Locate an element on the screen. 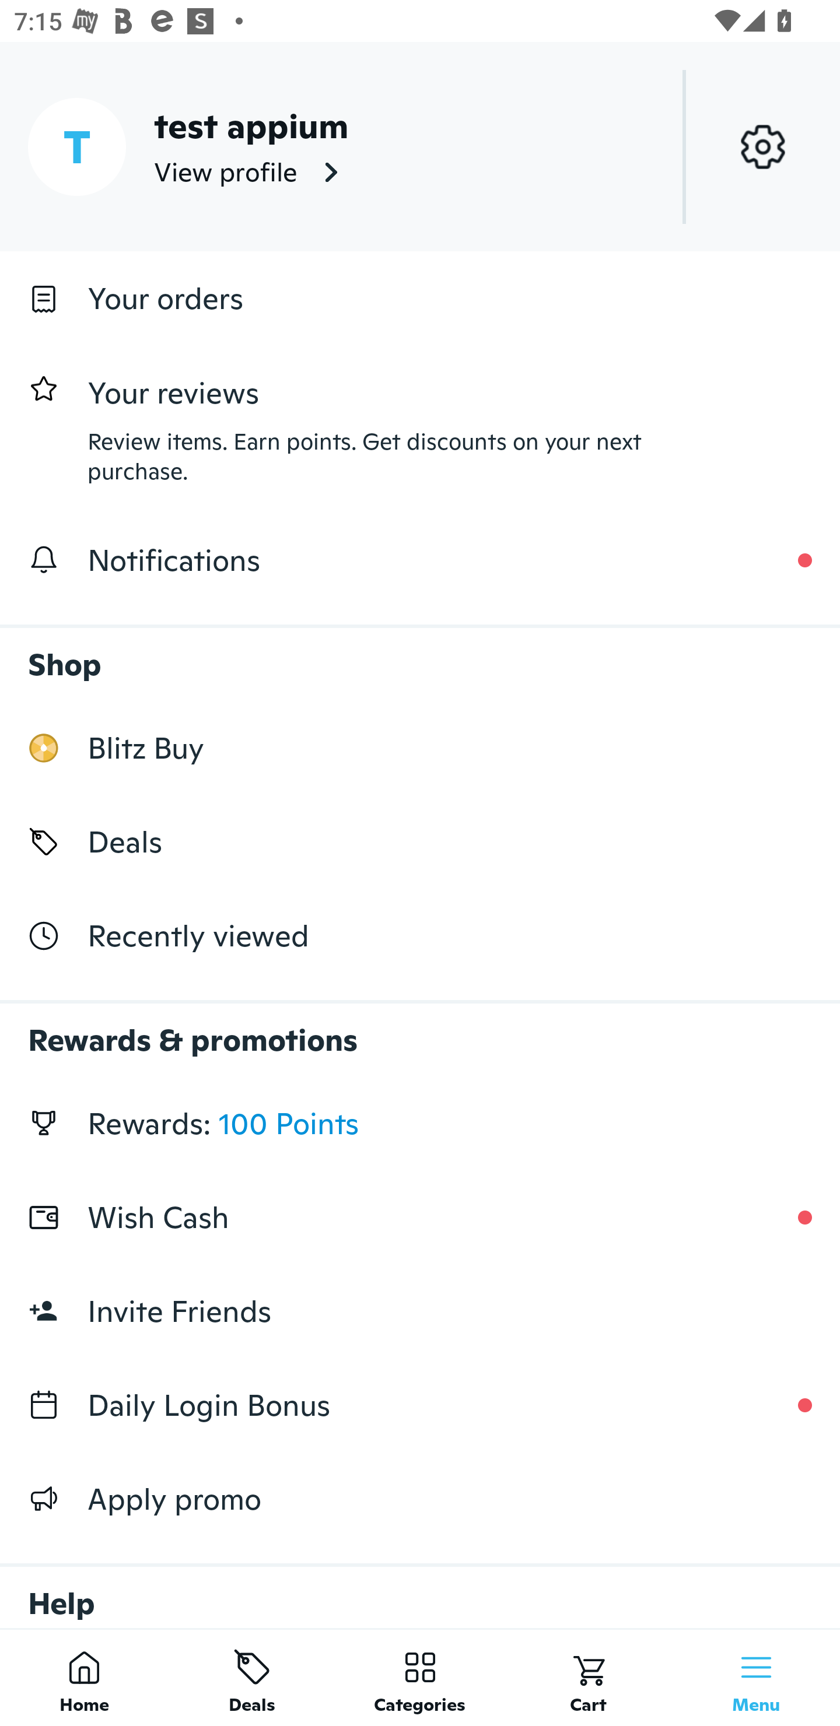 This screenshot has height=1726, width=840. Deals is located at coordinates (420, 841).